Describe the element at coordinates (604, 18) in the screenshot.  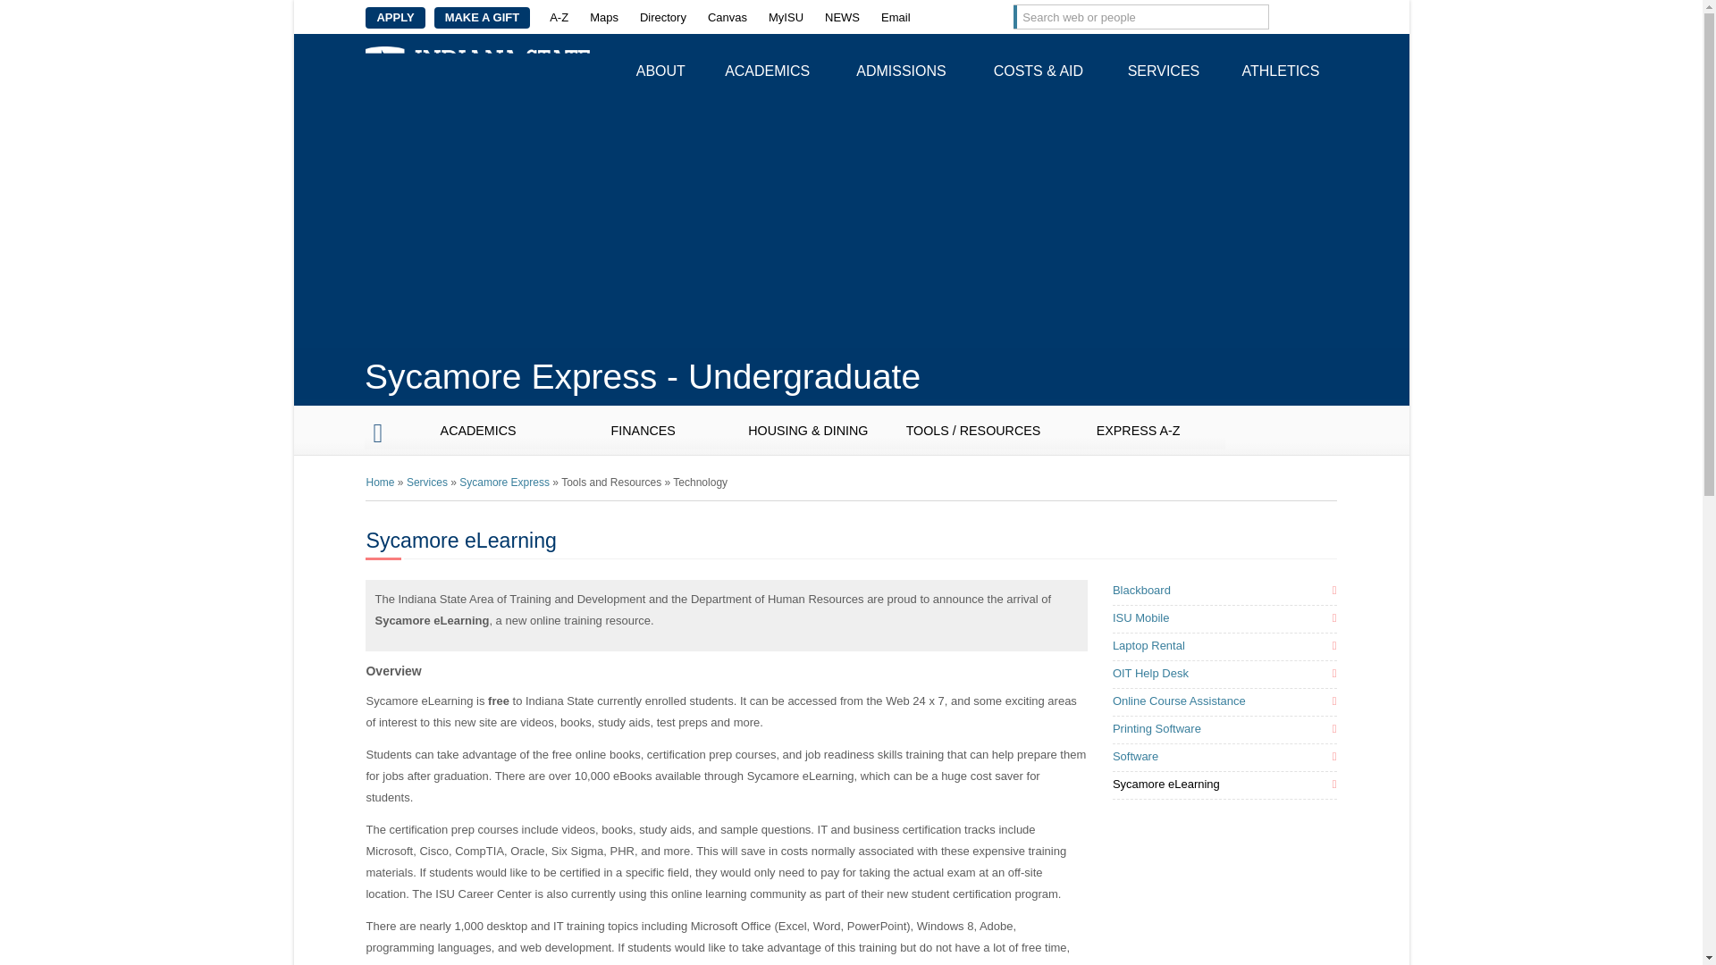
I see `Maps` at that location.